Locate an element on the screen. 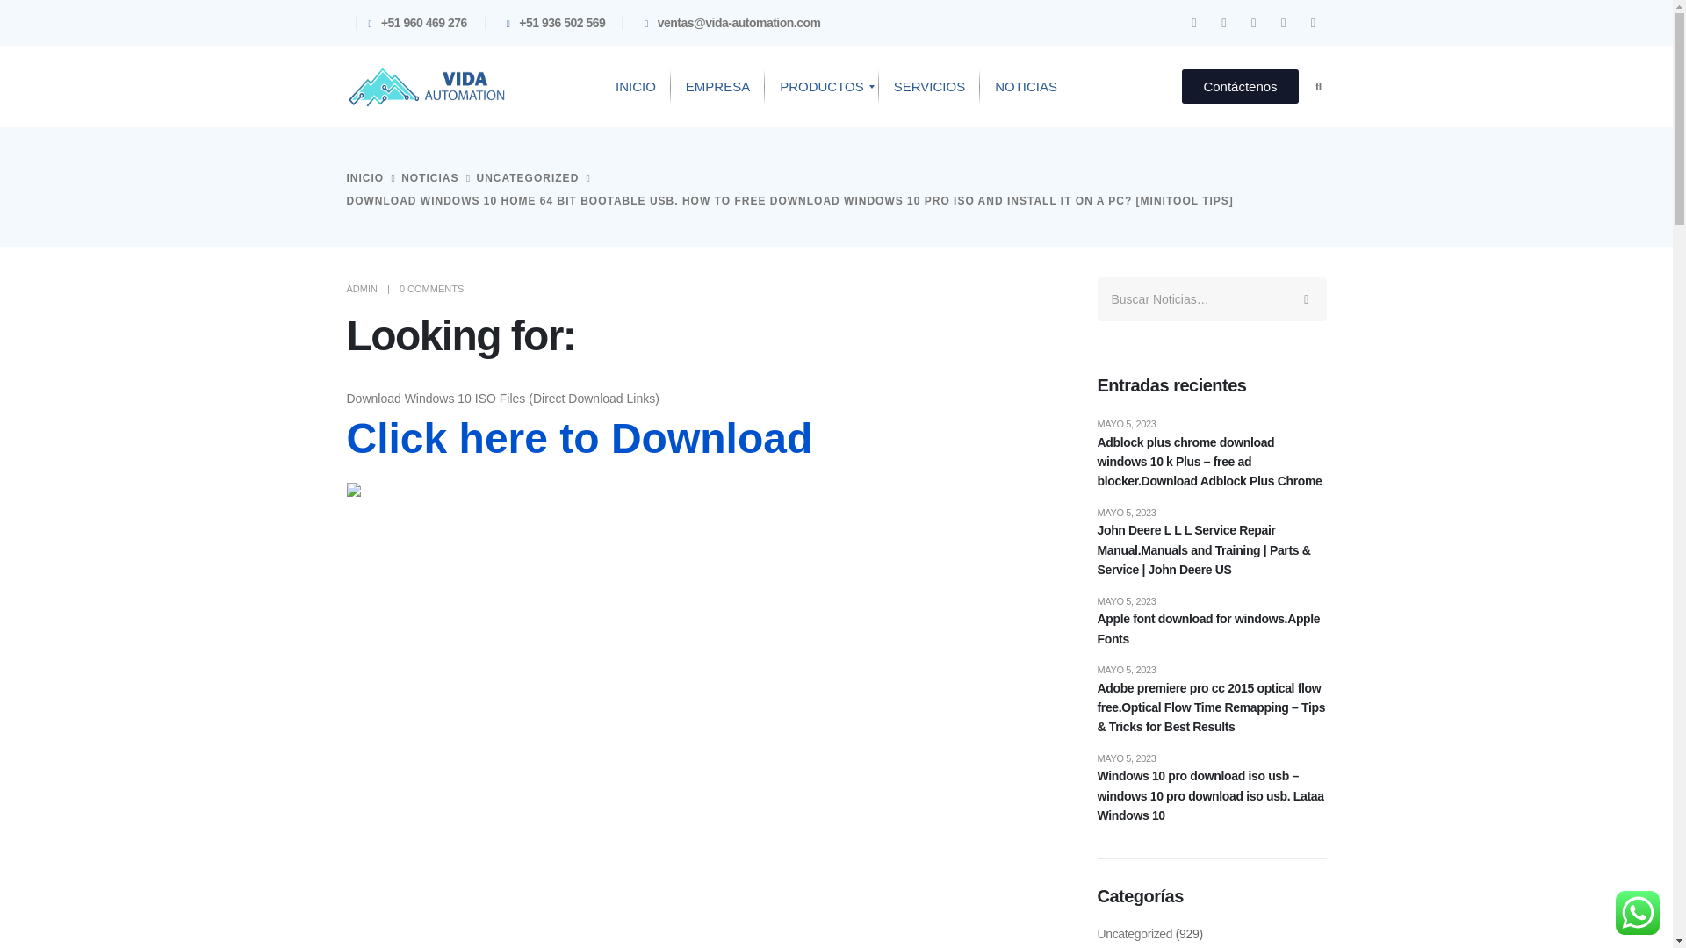  LinkedIn is located at coordinates (1194, 22).